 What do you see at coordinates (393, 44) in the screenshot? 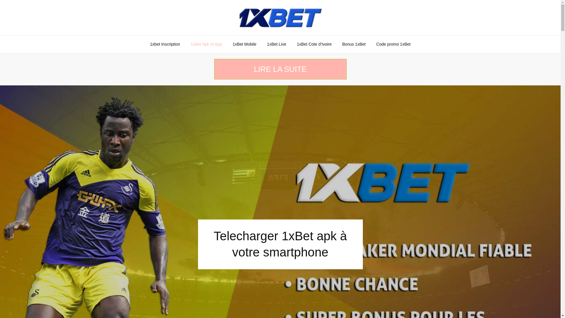
I see `Code promo 1xBet` at bounding box center [393, 44].